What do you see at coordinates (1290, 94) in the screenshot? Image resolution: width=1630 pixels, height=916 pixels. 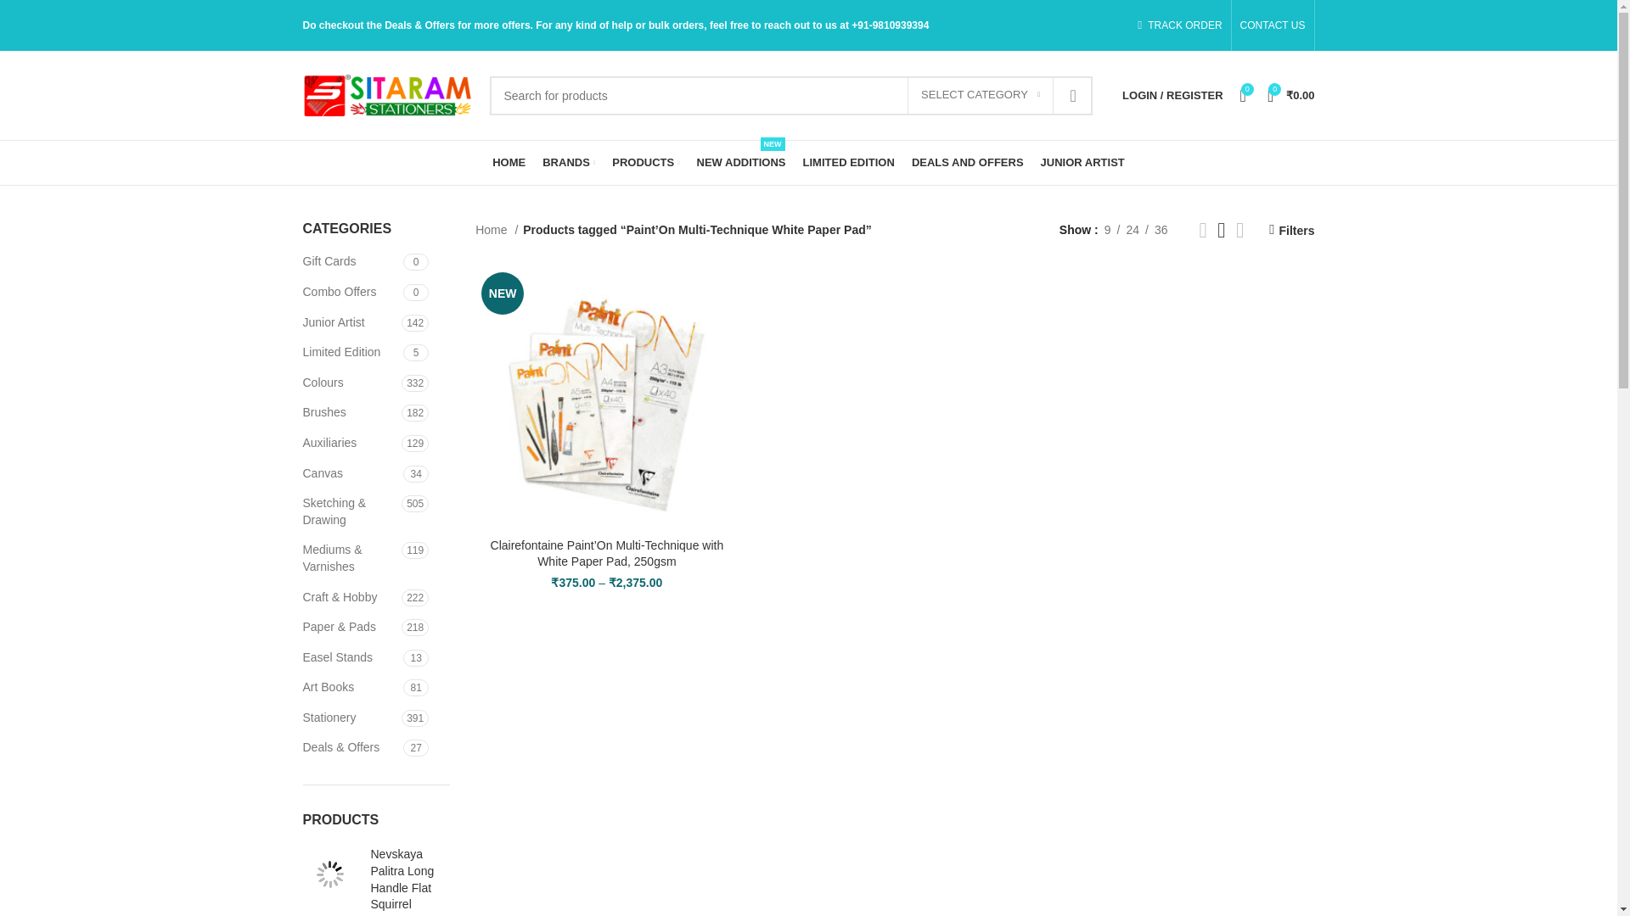 I see `Shopping cart` at bounding box center [1290, 94].